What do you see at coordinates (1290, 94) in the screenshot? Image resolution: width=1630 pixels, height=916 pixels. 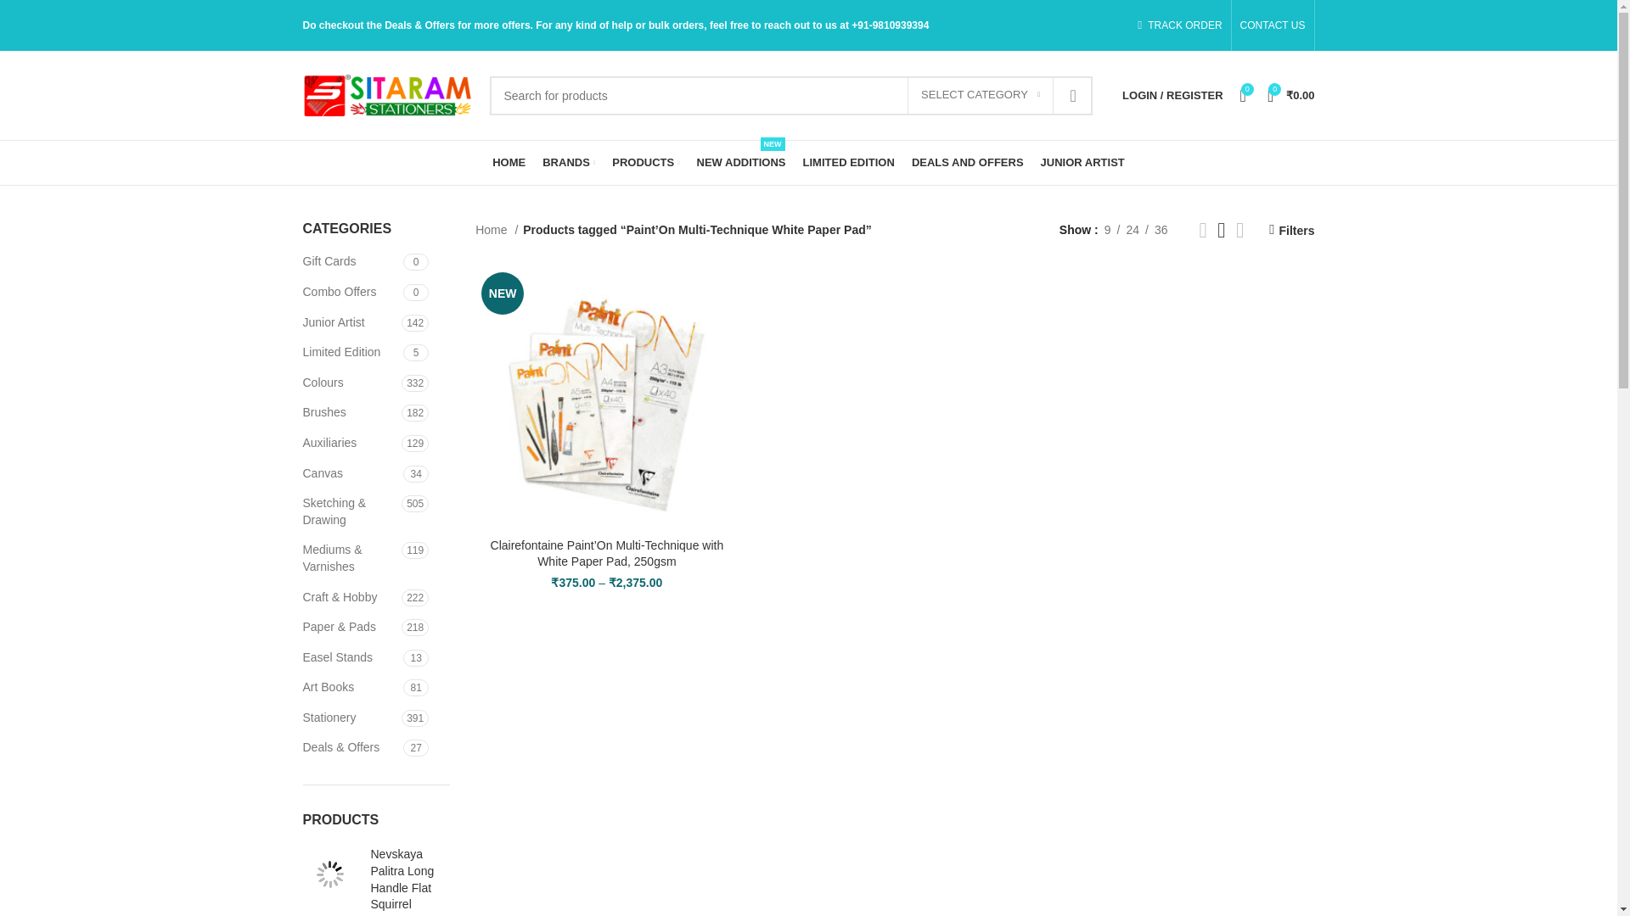 I see `Shopping cart` at bounding box center [1290, 94].